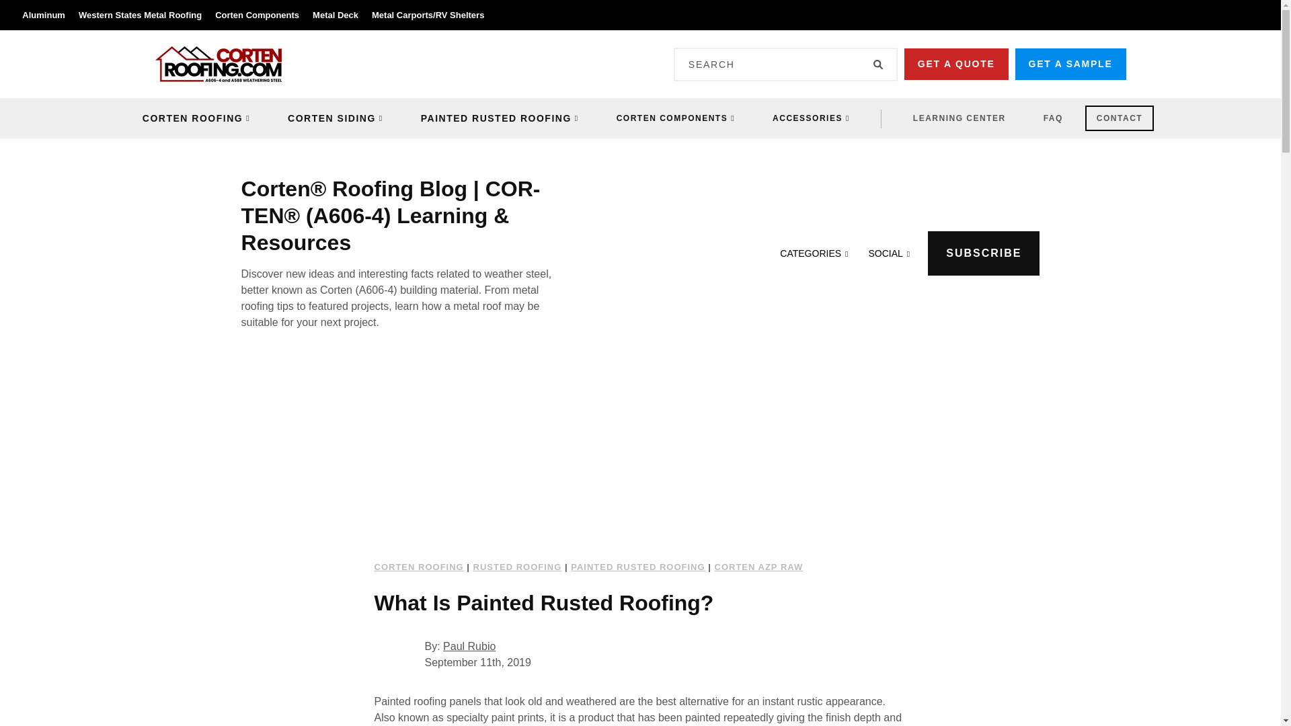 The height and width of the screenshot is (726, 1291). Describe the element at coordinates (1070, 64) in the screenshot. I see `GET A SAMPLE` at that location.